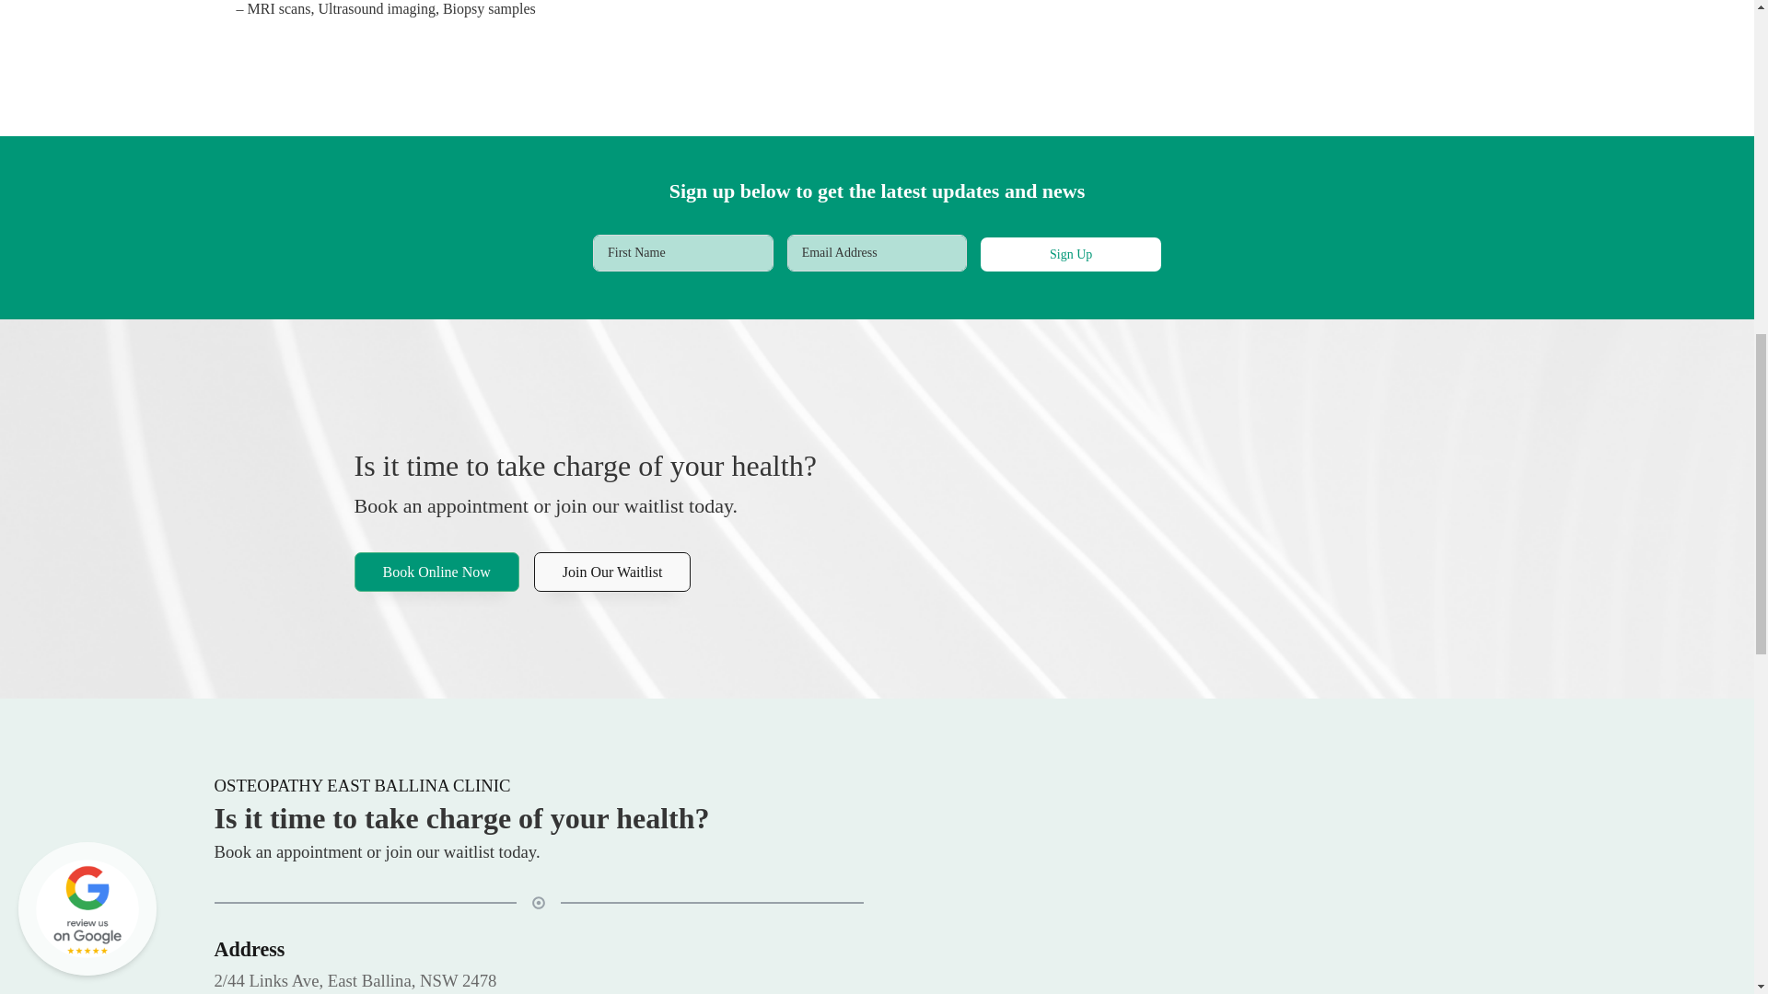 The width and height of the screenshot is (1768, 994). Describe the element at coordinates (1071, 254) in the screenshot. I see `Sign Up` at that location.